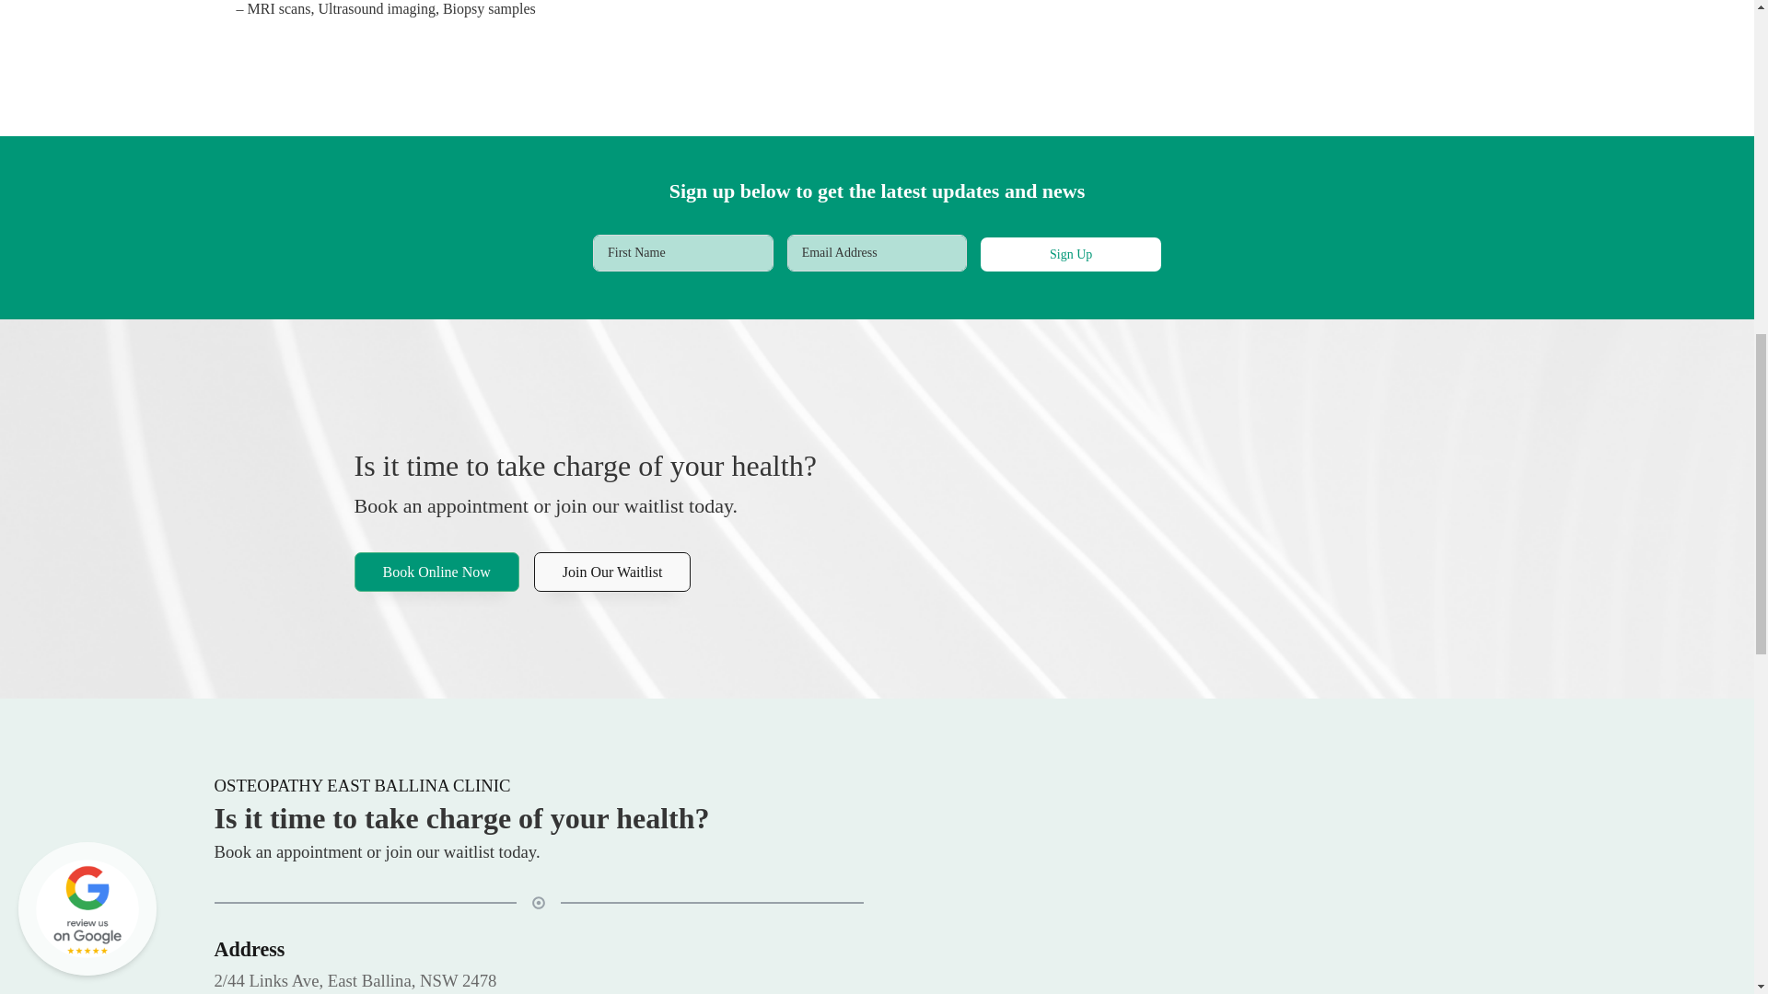 The width and height of the screenshot is (1768, 994). Describe the element at coordinates (1071, 254) in the screenshot. I see `Sign Up` at that location.